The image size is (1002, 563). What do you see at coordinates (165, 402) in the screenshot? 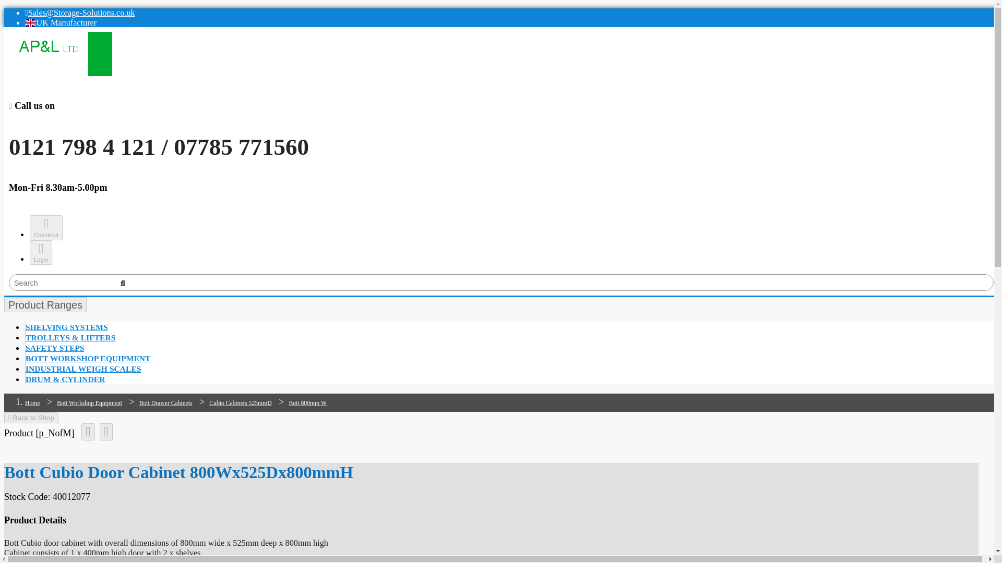
I see `Bott Drawer Cabinets` at bounding box center [165, 402].